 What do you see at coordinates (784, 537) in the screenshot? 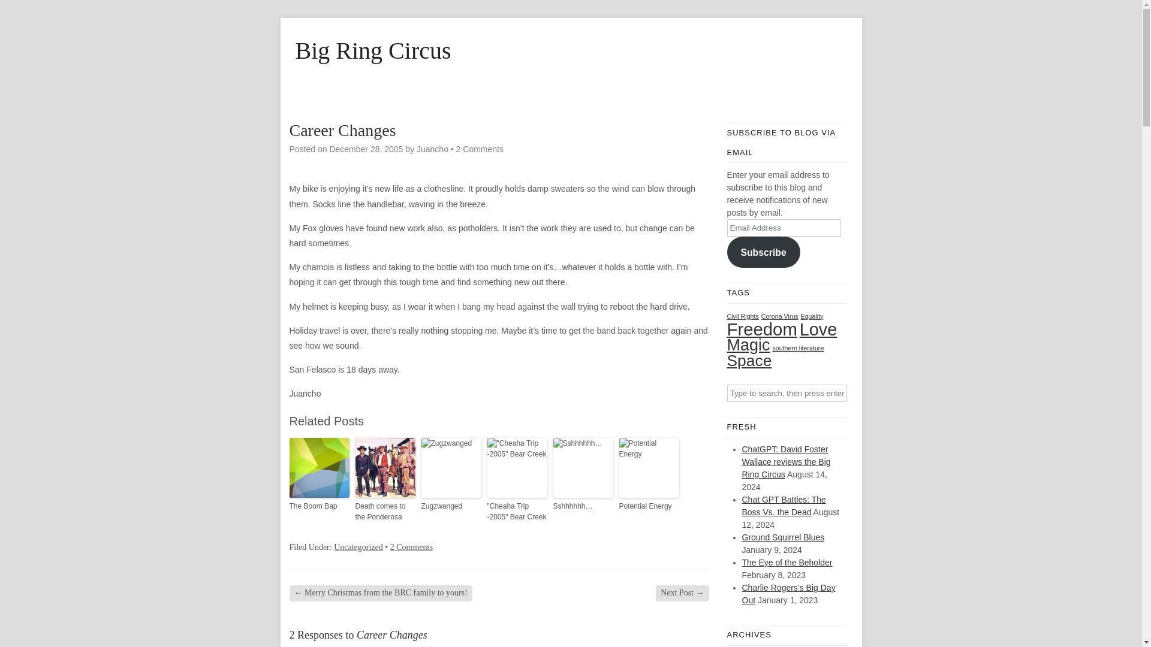
I see `Ground Squirrel Blues` at bounding box center [784, 537].